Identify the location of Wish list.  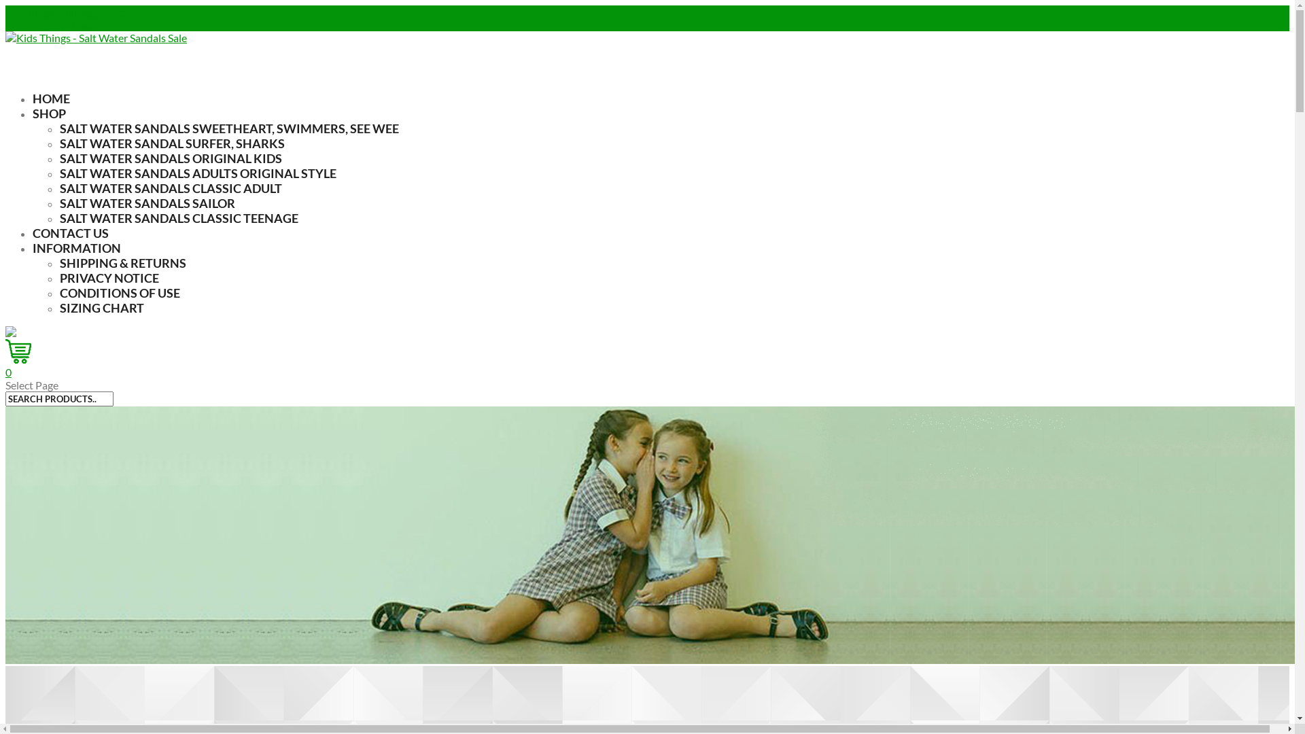
(33, 24).